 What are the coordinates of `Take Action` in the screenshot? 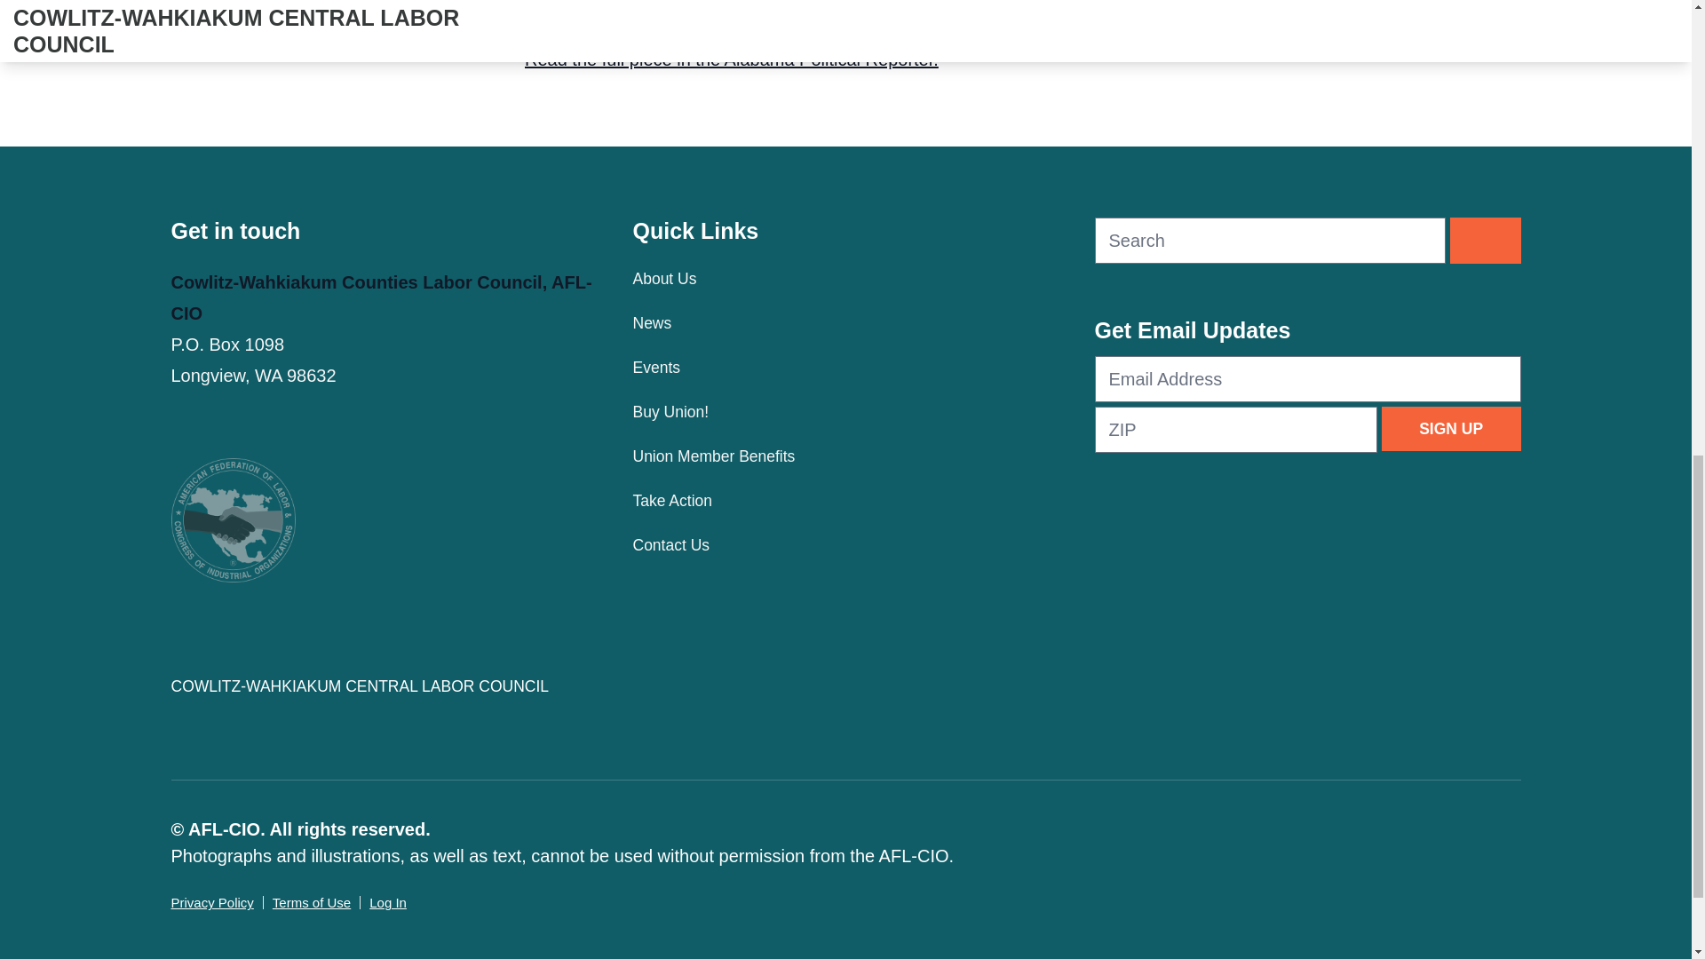 It's located at (845, 500).